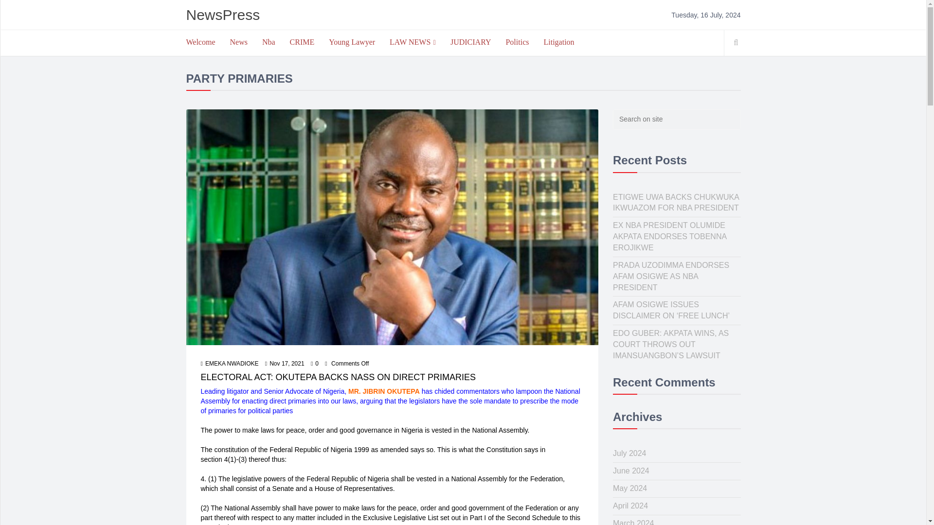 Image resolution: width=934 pixels, height=525 pixels. I want to click on EX NBA PRESIDENT OLUMIDE AKPATA ENDORSES TOBENNA EROJIKWE, so click(669, 236).